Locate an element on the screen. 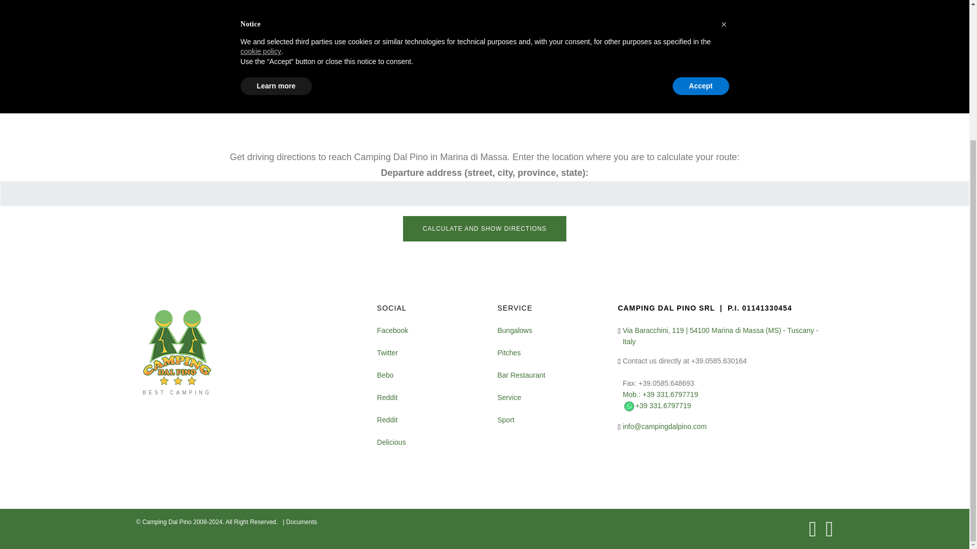  Twitter is located at coordinates (387, 353).